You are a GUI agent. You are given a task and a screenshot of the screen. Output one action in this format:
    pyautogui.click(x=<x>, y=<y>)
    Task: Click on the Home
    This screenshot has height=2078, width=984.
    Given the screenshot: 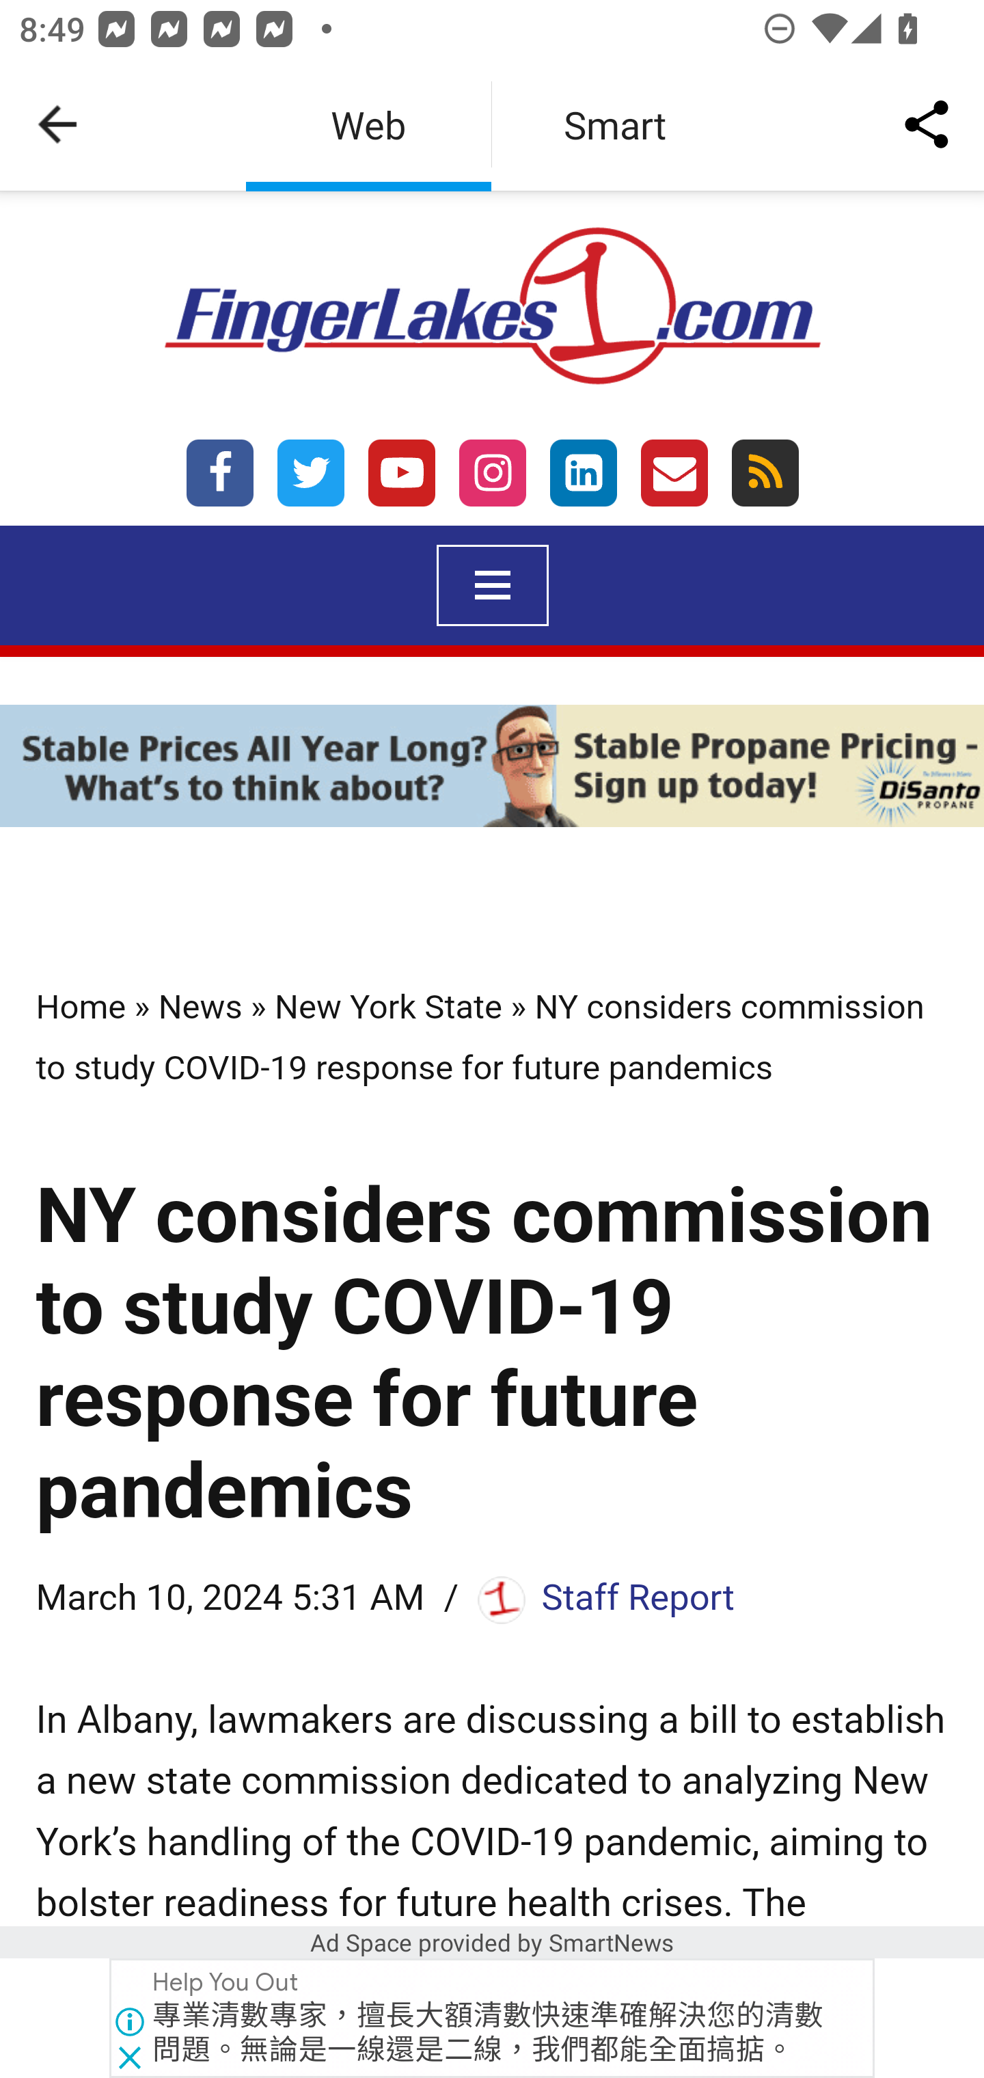 What is the action you would take?
    pyautogui.click(x=79, y=1006)
    